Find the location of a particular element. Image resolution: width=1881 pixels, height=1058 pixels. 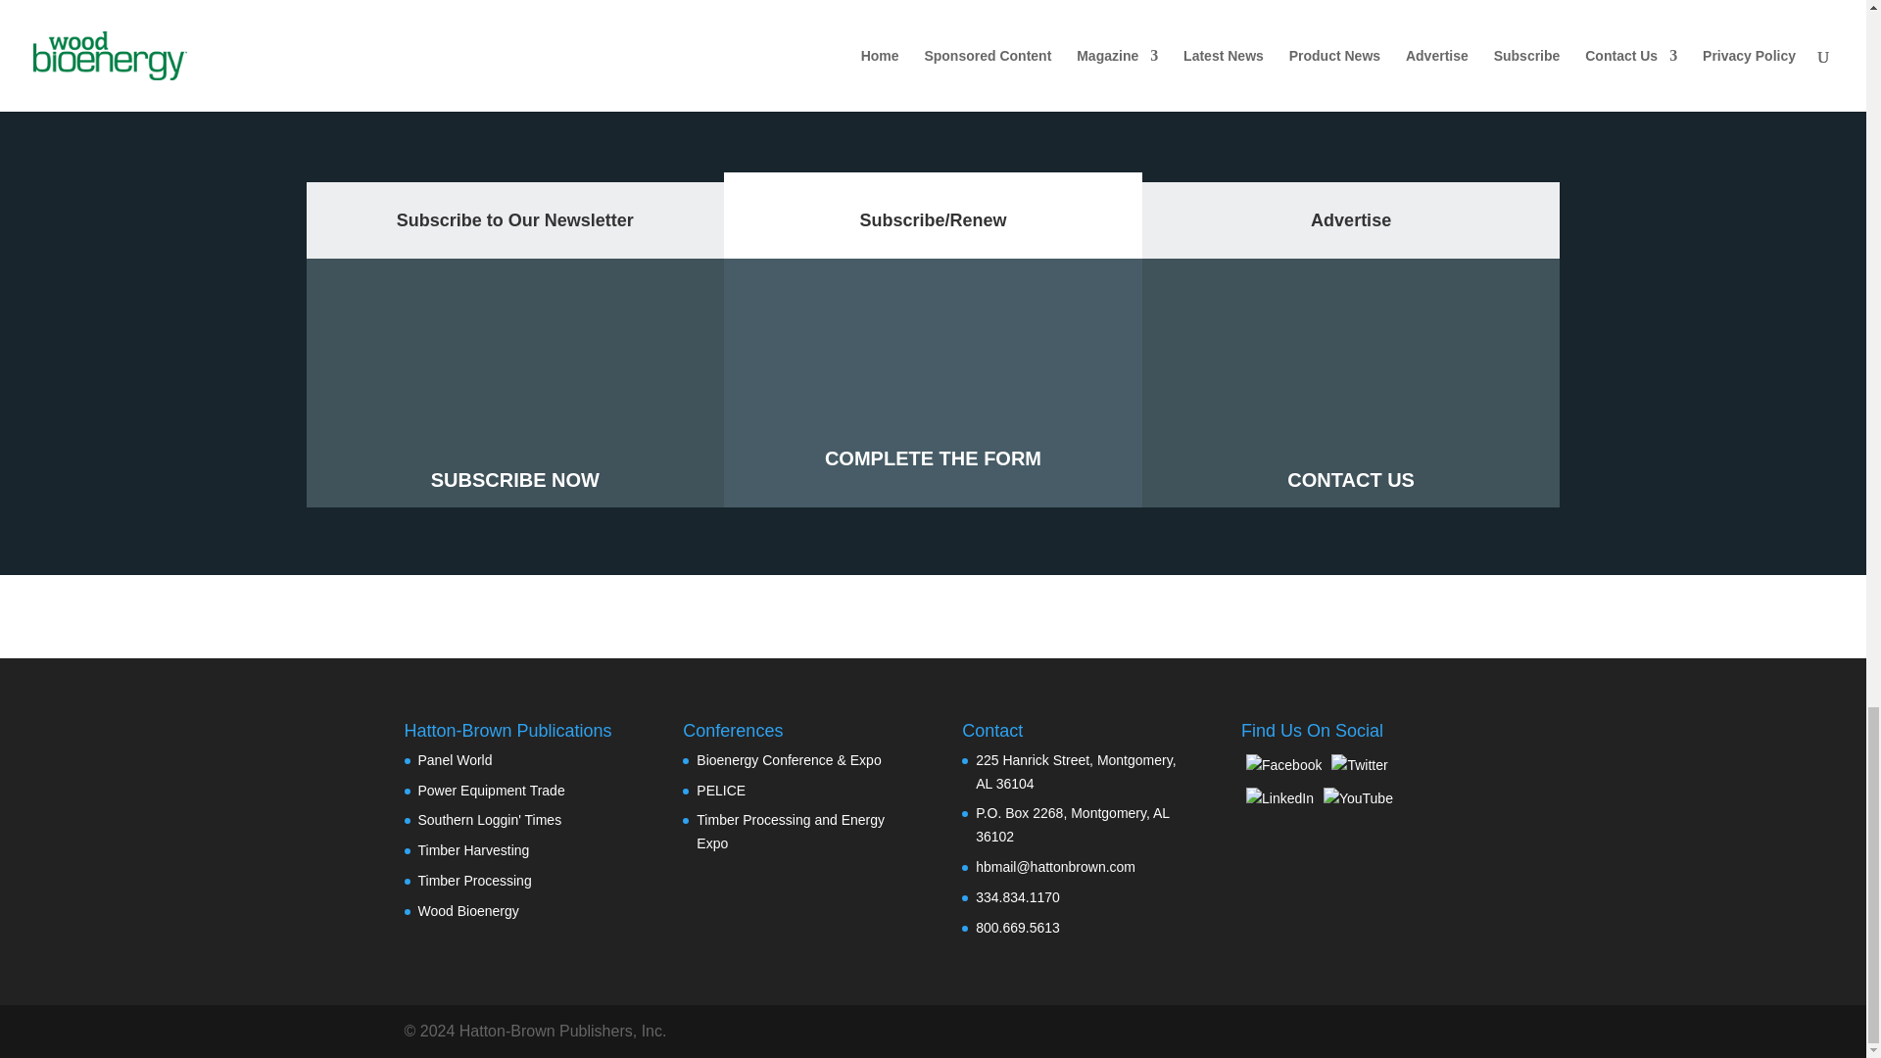

Power Equipment Trade is located at coordinates (491, 791).